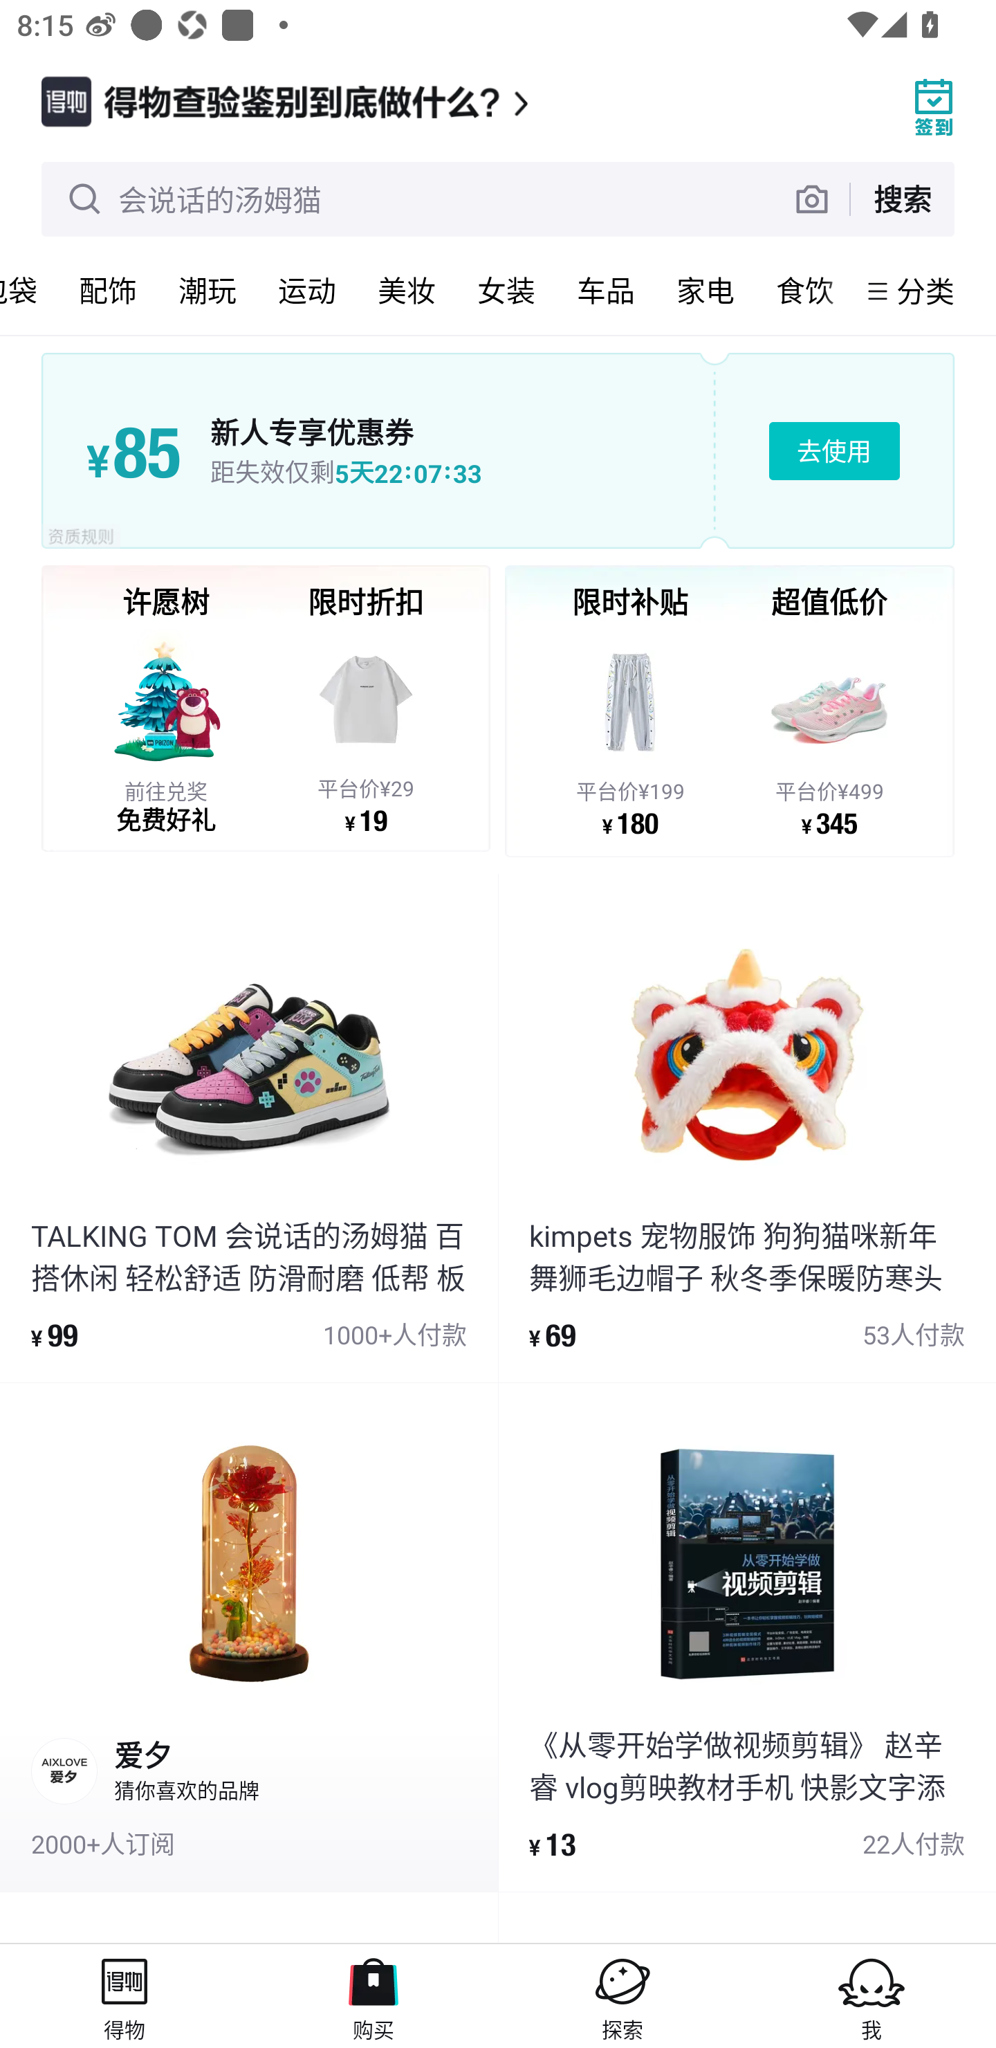  I want to click on 家电, so click(705, 291).